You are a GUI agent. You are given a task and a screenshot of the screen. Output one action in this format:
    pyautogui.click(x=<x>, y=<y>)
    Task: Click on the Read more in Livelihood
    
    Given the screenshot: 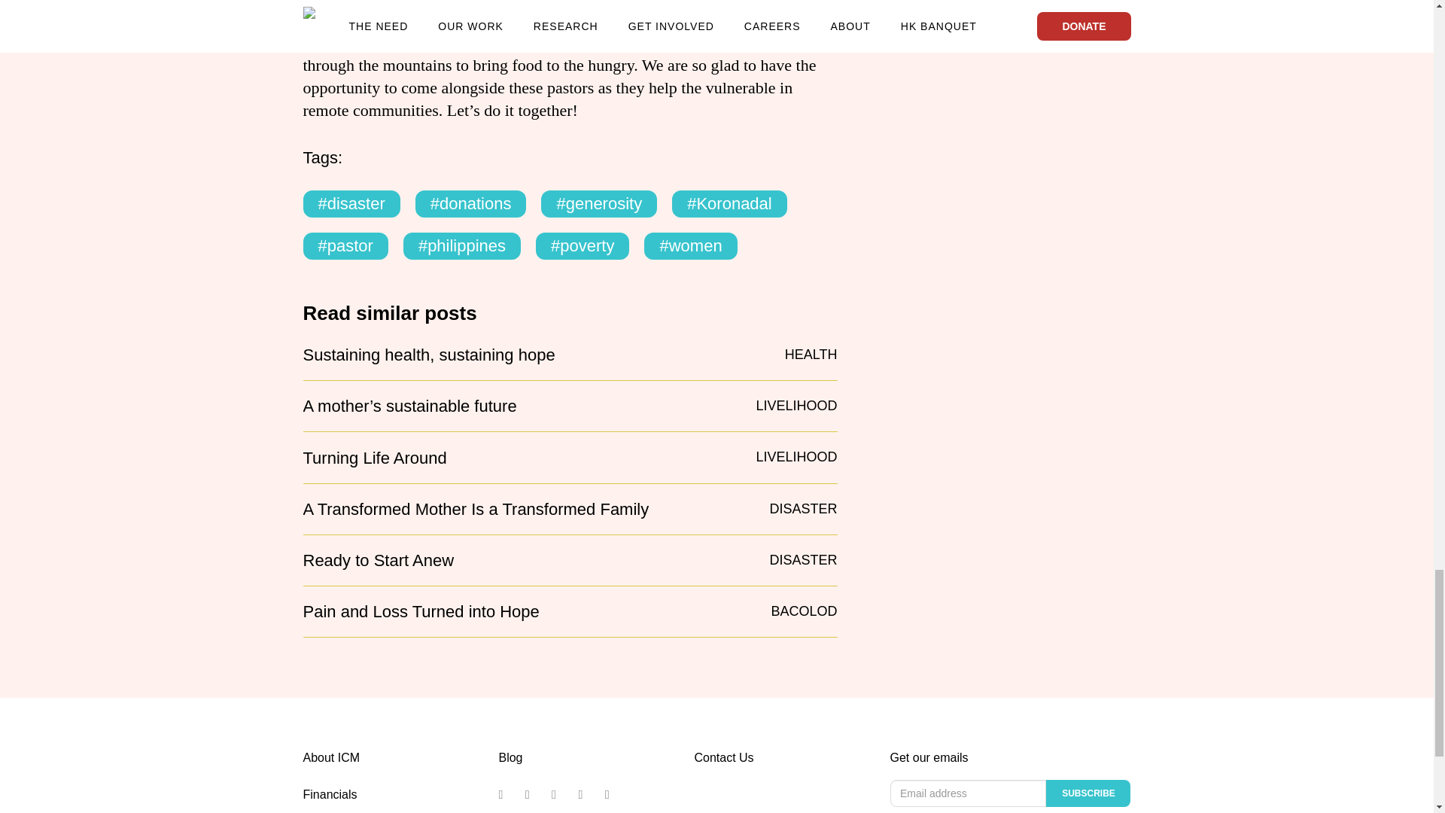 What is the action you would take?
    pyautogui.click(x=796, y=456)
    